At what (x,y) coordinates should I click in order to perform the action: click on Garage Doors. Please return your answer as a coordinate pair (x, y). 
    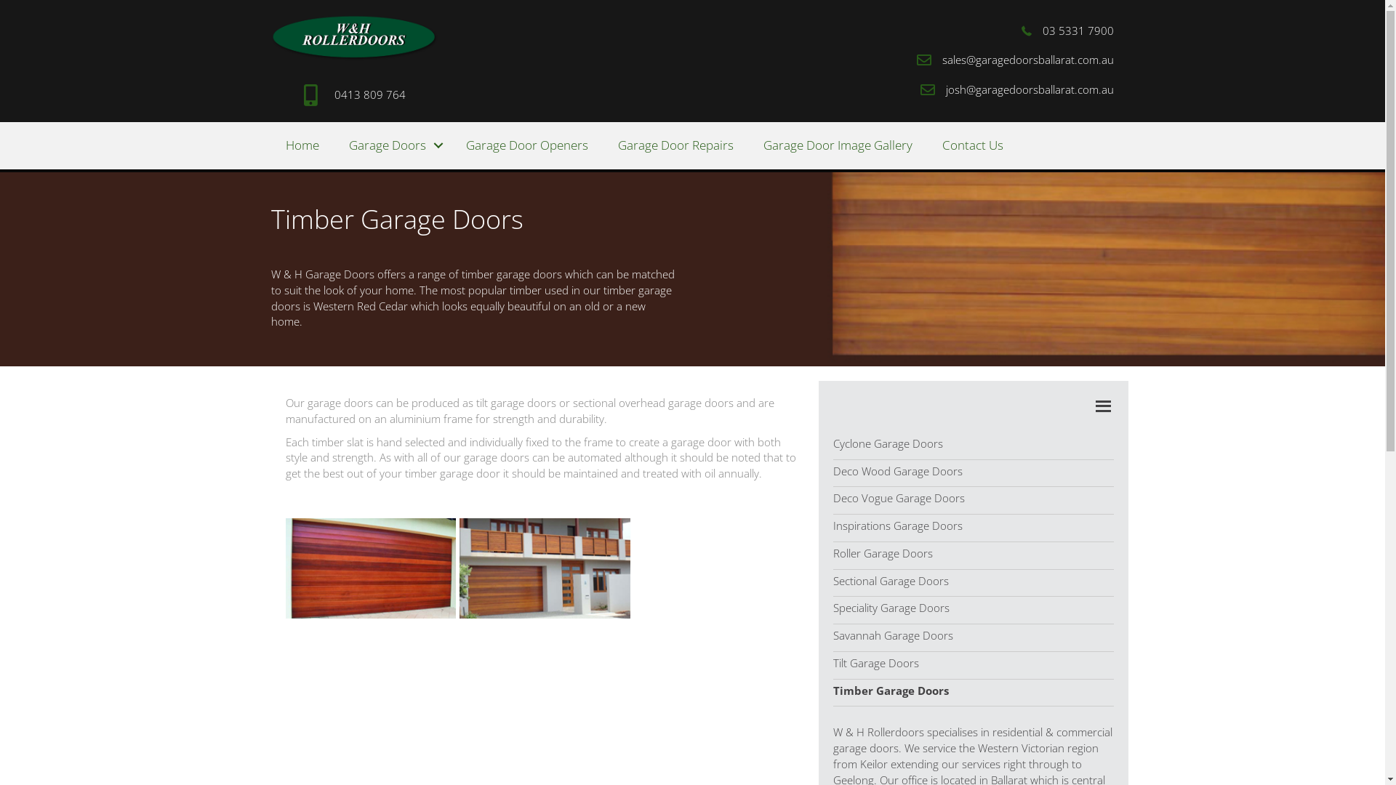
    Looking at the image, I should click on (393, 145).